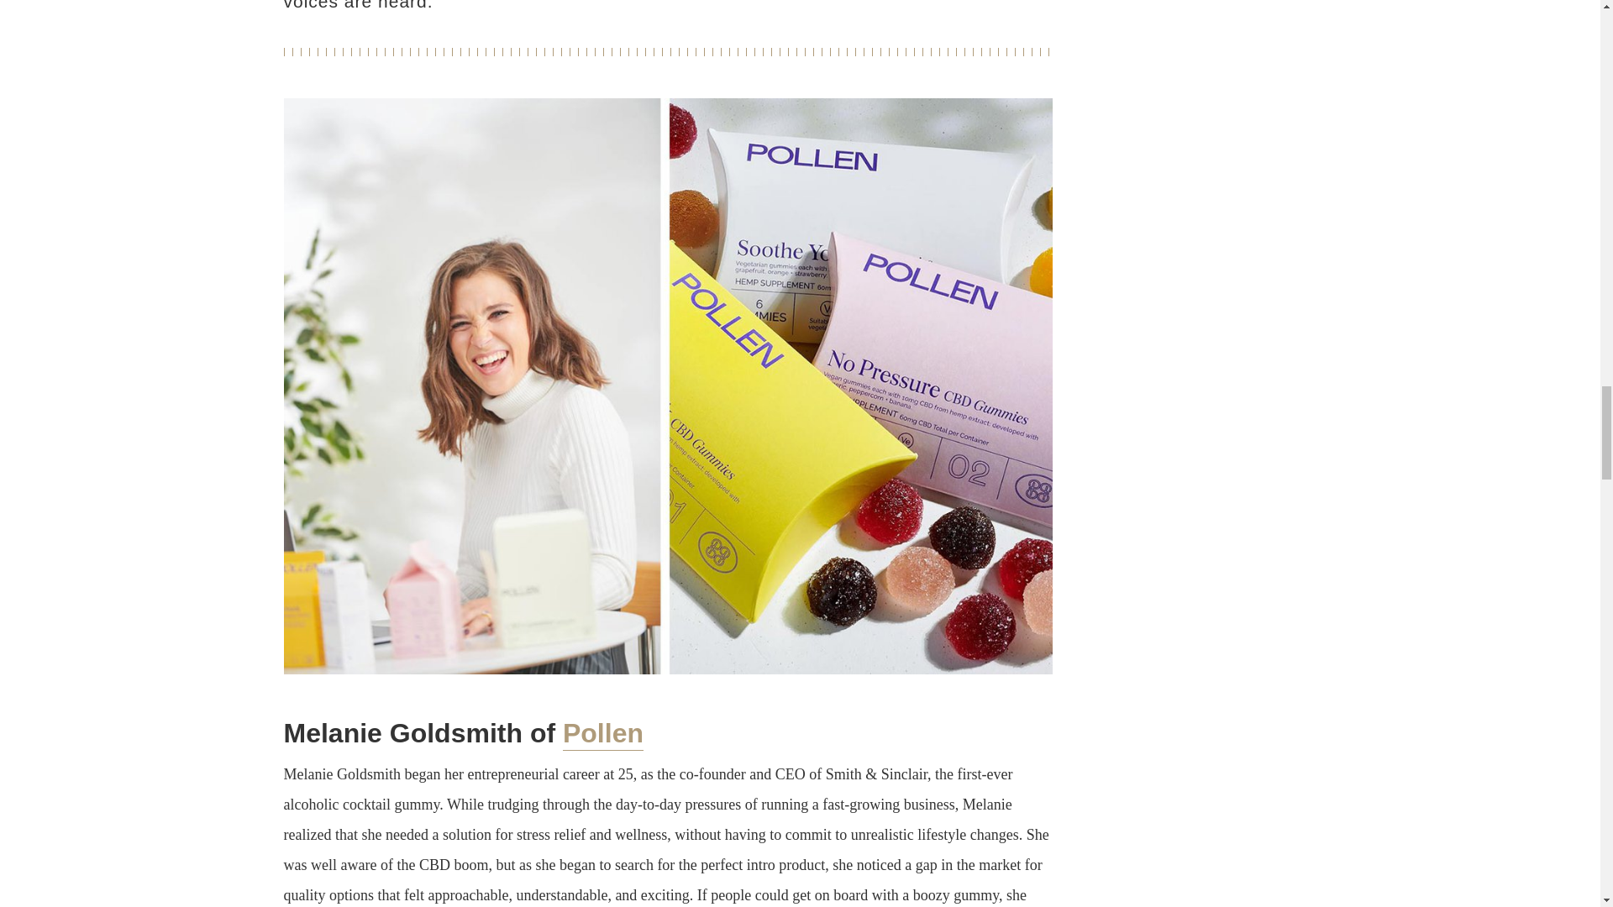 The width and height of the screenshot is (1613, 907). I want to click on Pollen, so click(603, 734).